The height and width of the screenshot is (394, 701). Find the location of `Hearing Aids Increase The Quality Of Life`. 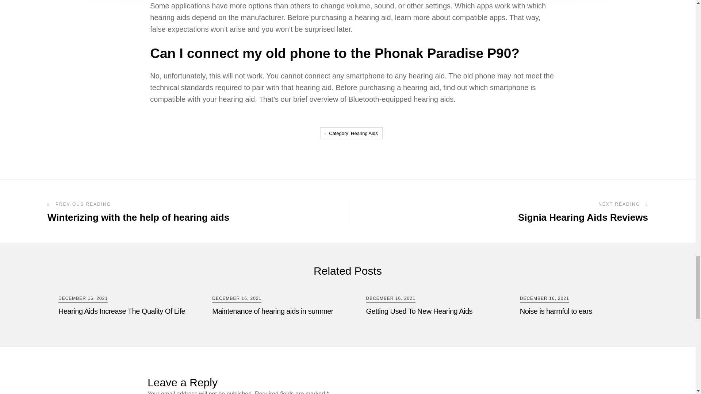

Hearing Aids Increase The Quality Of Life is located at coordinates (179, 211).